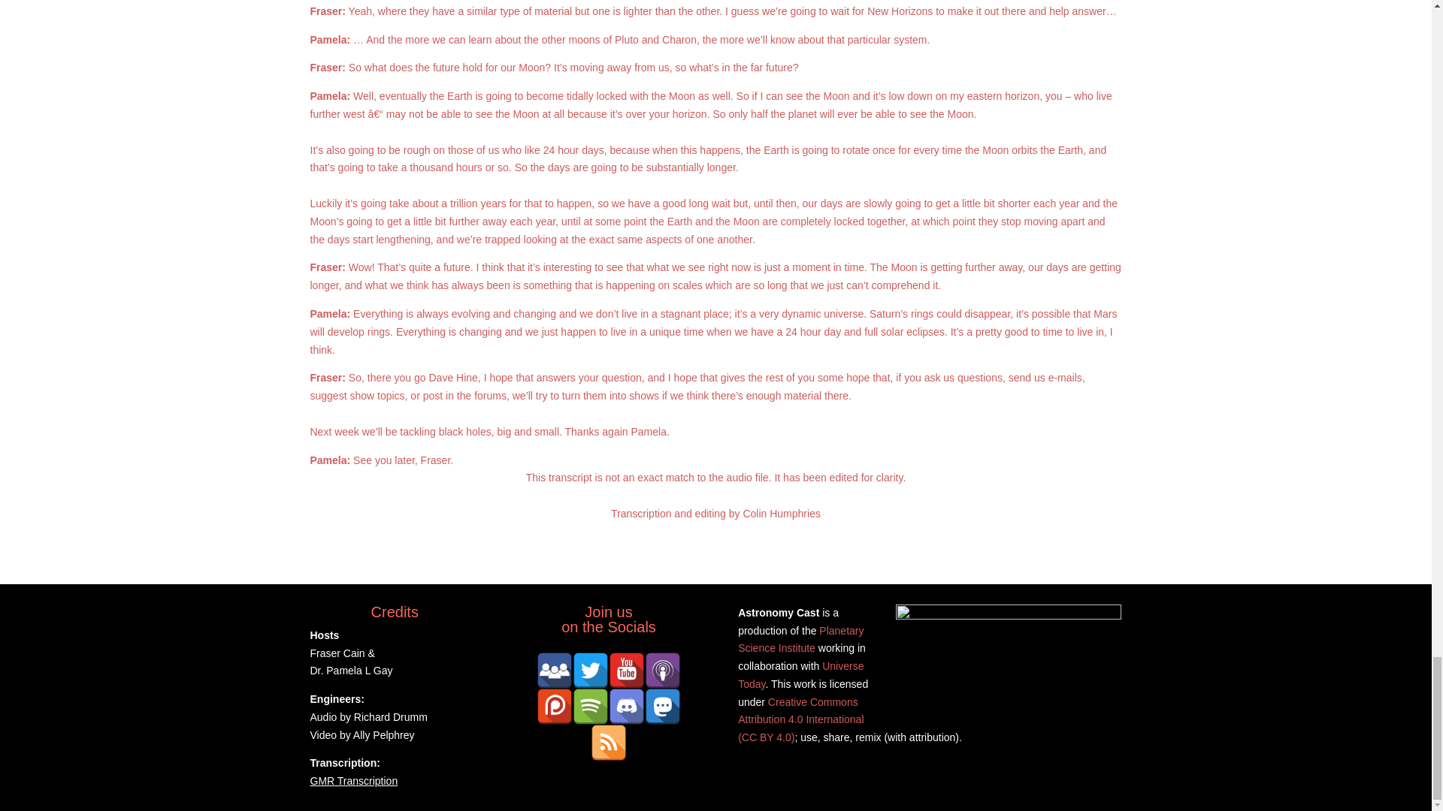 Image resolution: width=1443 pixels, height=811 pixels. What do you see at coordinates (627, 670) in the screenshot?
I see `YouTube` at bounding box center [627, 670].